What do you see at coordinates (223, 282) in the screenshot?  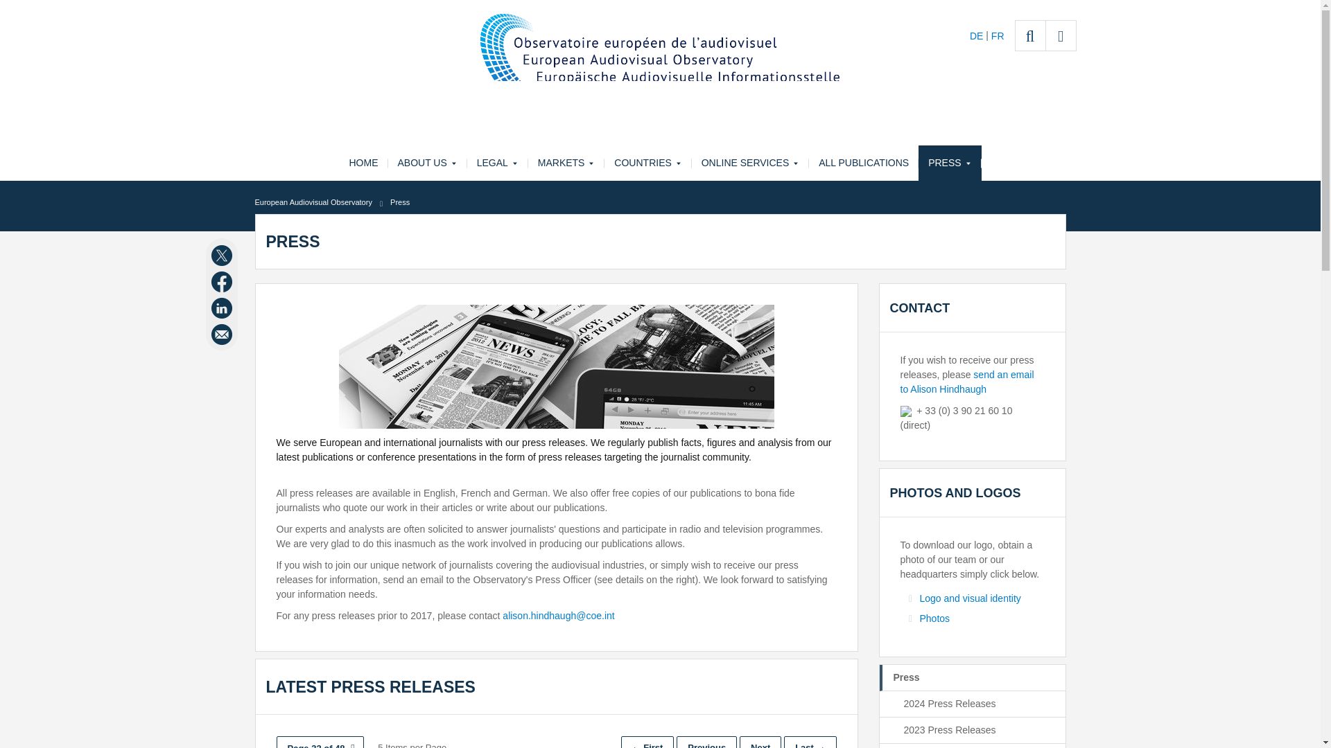 I see `Share on Facebook` at bounding box center [223, 282].